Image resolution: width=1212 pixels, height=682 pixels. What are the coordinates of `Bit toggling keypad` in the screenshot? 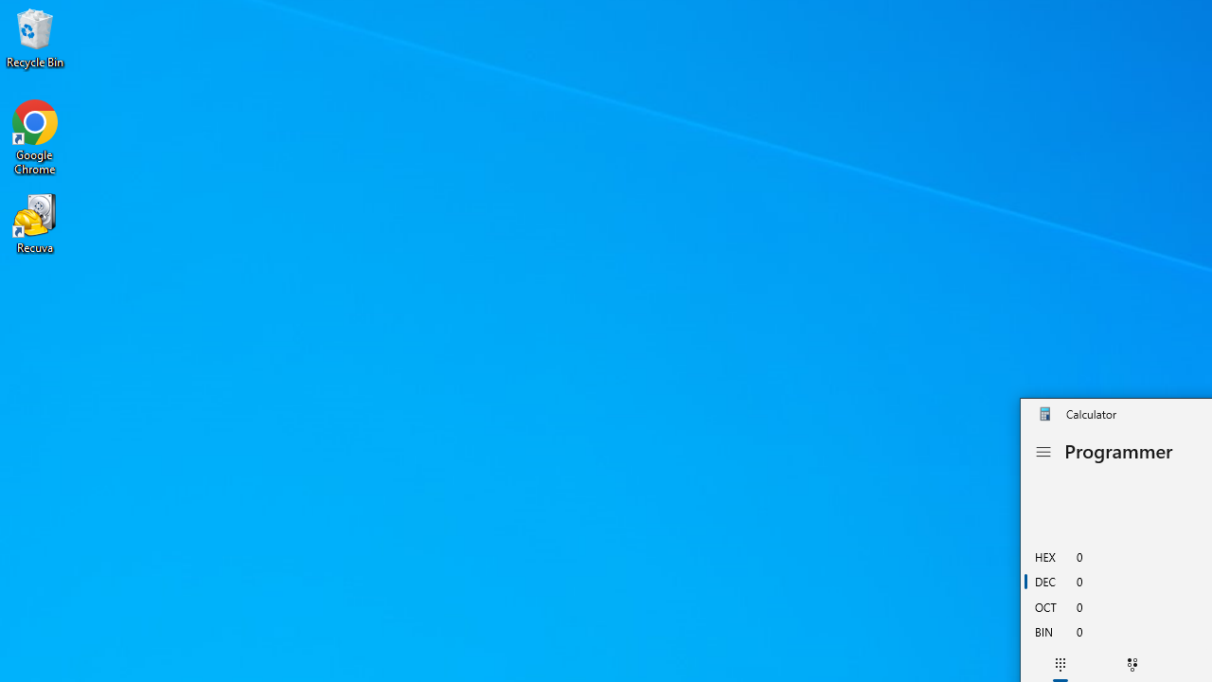 It's located at (1132, 665).